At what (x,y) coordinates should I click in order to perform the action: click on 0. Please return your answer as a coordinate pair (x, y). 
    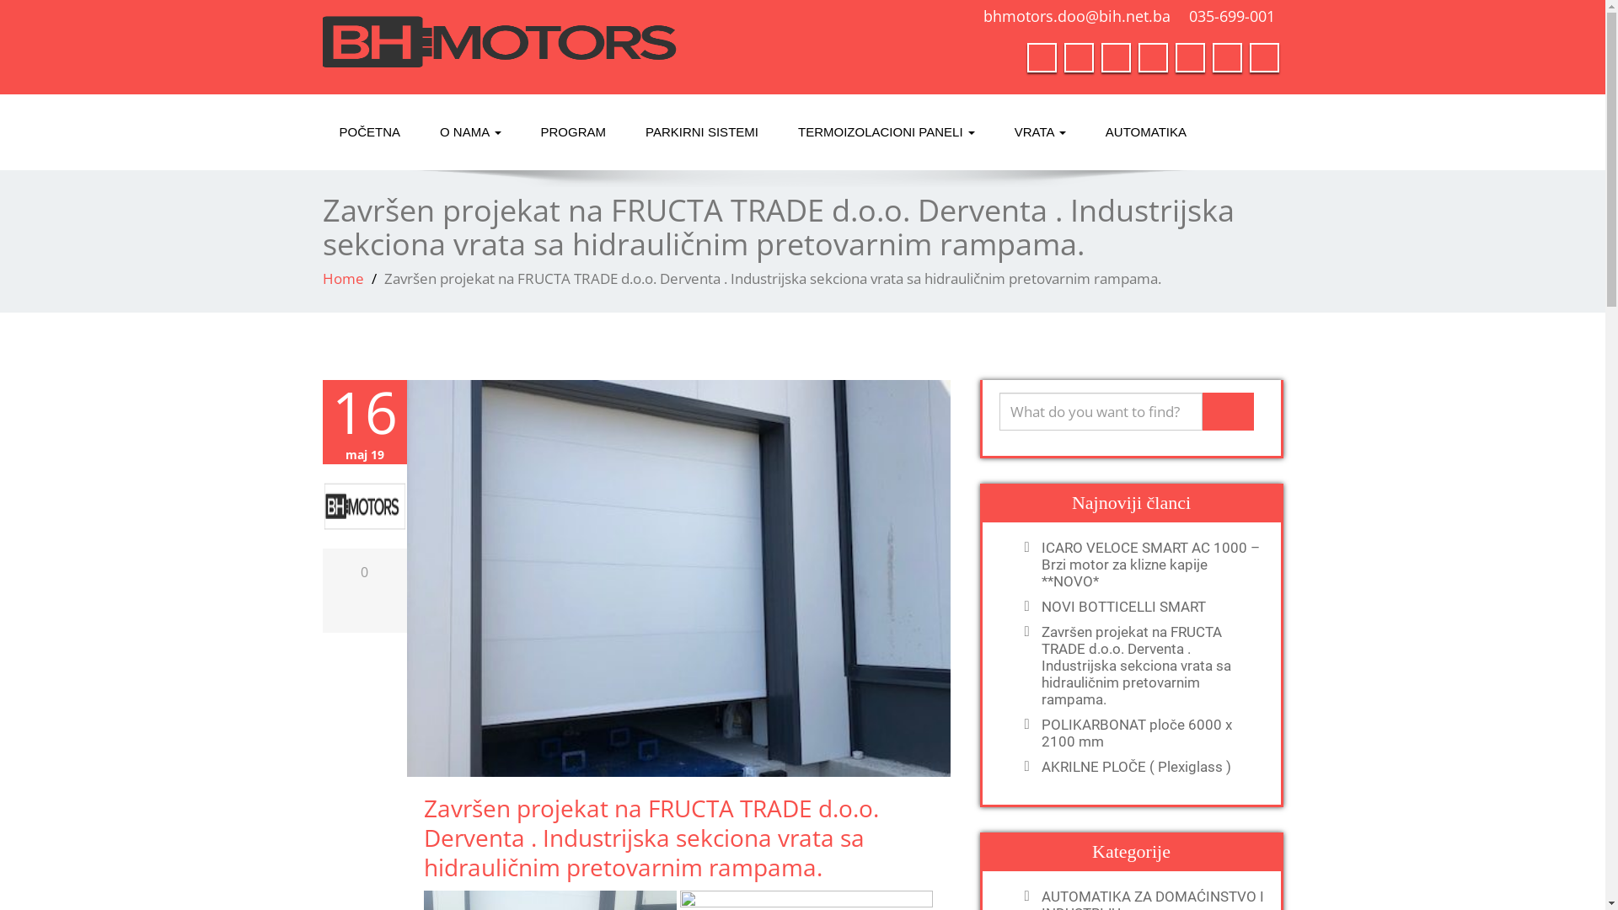
    Looking at the image, I should click on (364, 572).